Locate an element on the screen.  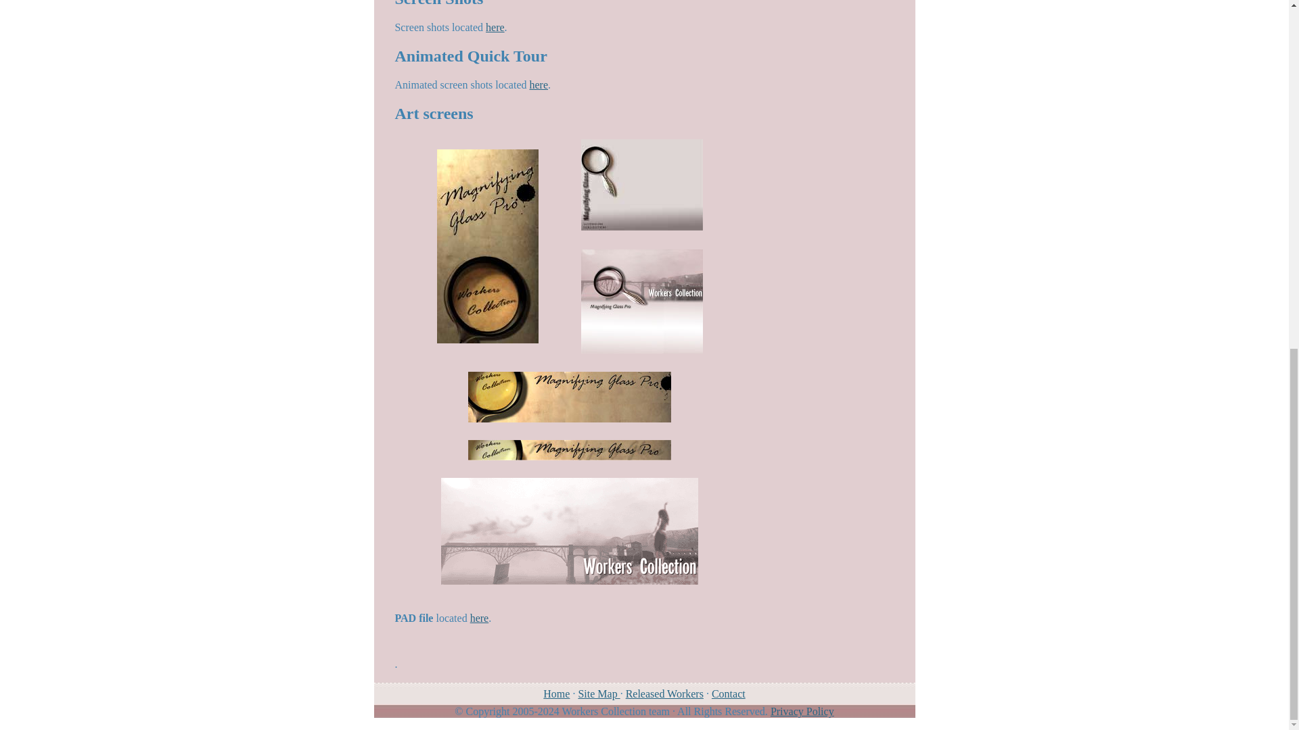
here is located at coordinates (495, 27).